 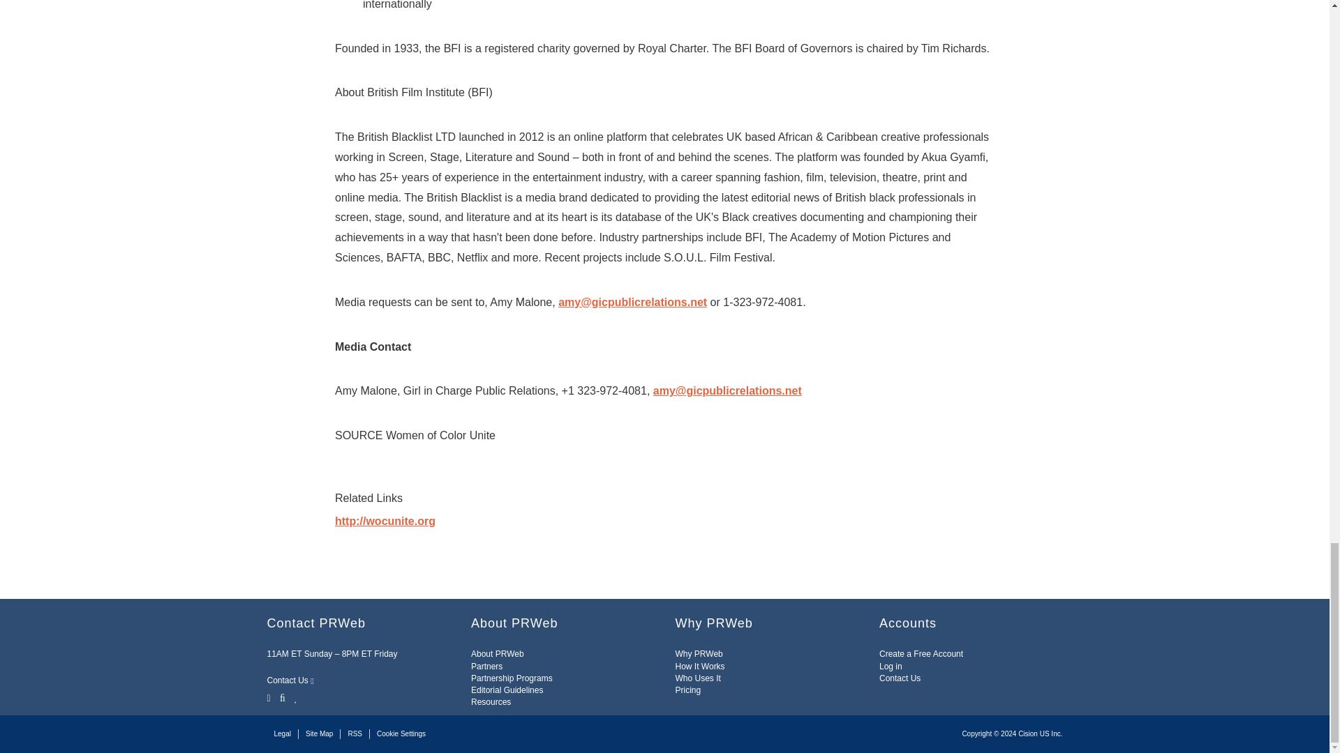 I want to click on About PRWeb, so click(x=497, y=654).